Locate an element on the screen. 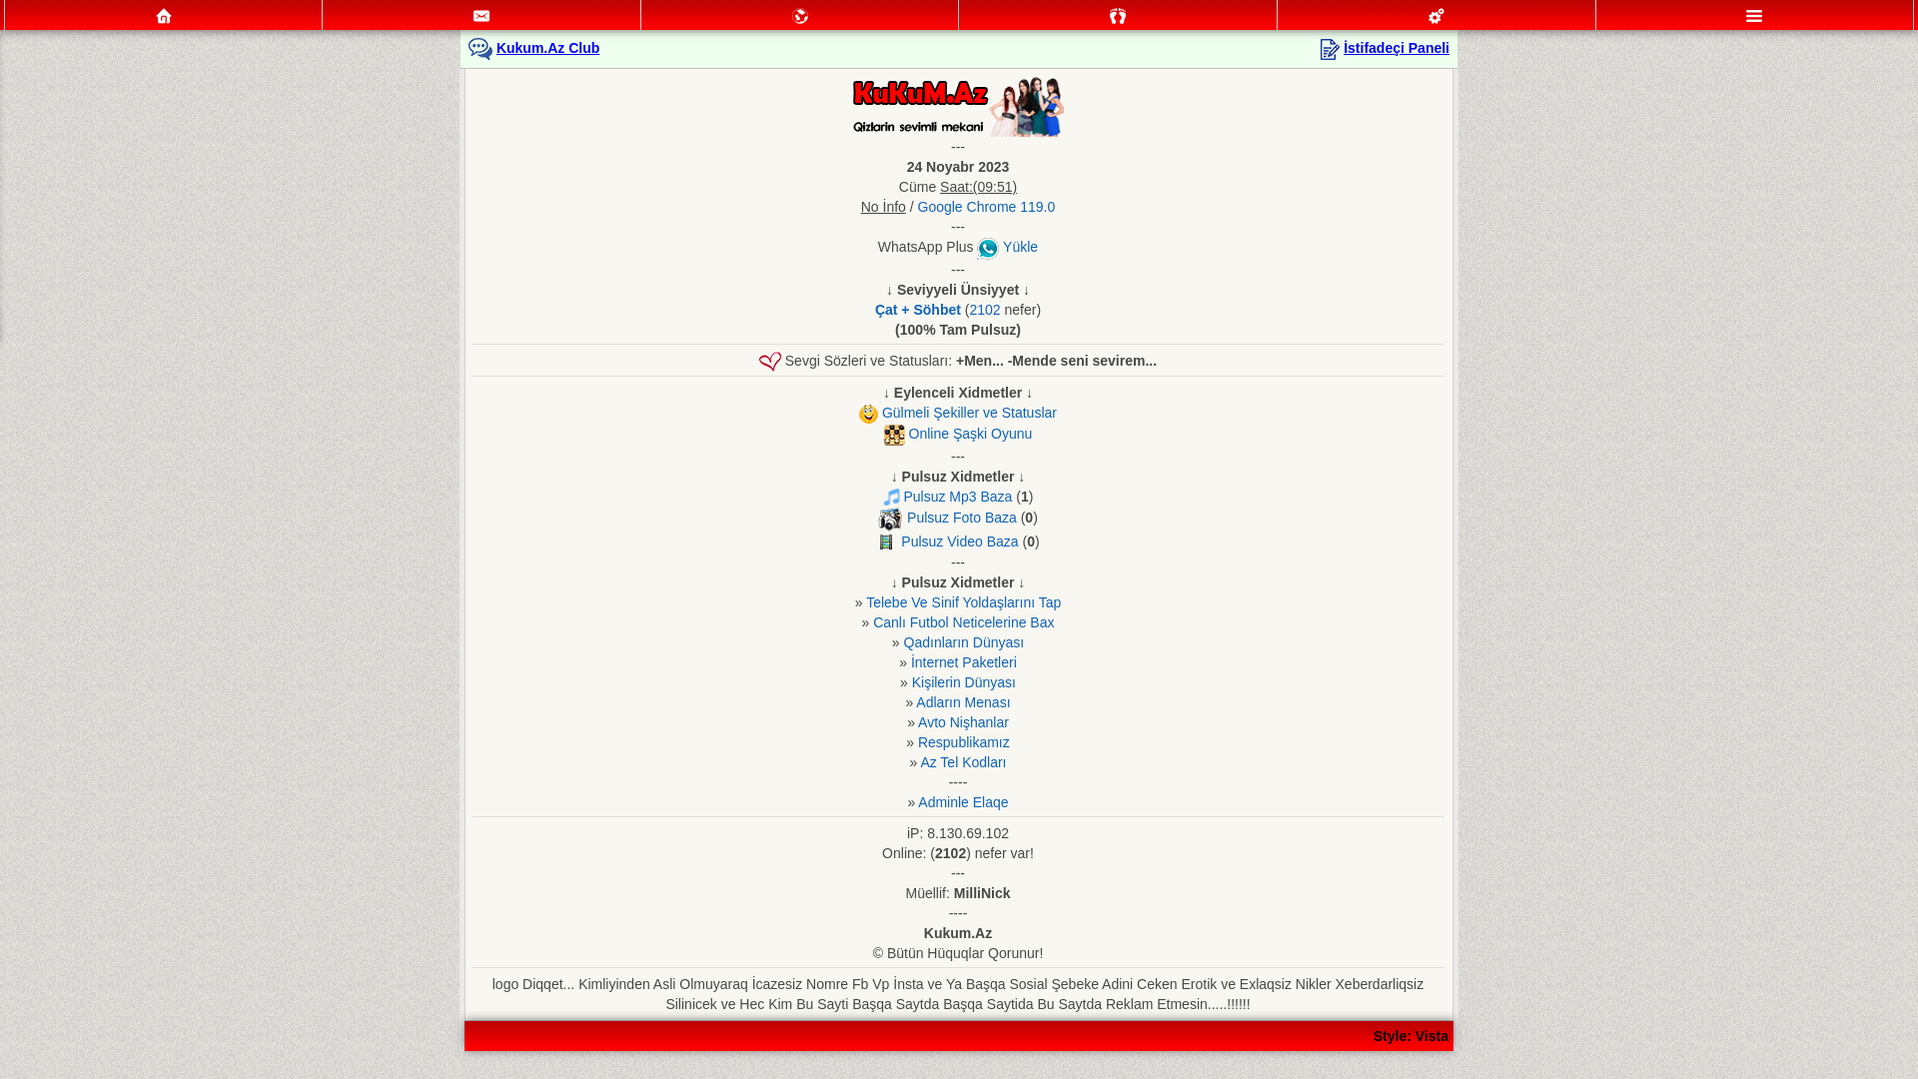  2102 is located at coordinates (985, 310).